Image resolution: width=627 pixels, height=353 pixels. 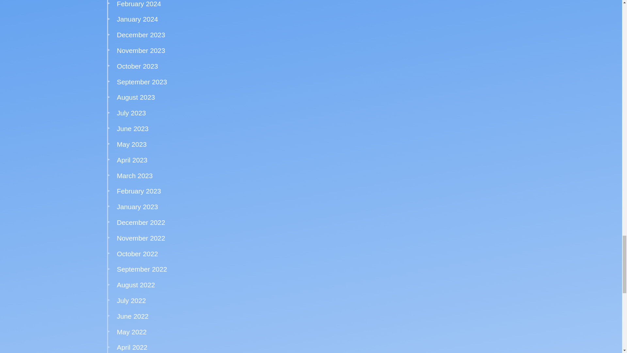 What do you see at coordinates (132, 332) in the screenshot?
I see `May 2022` at bounding box center [132, 332].